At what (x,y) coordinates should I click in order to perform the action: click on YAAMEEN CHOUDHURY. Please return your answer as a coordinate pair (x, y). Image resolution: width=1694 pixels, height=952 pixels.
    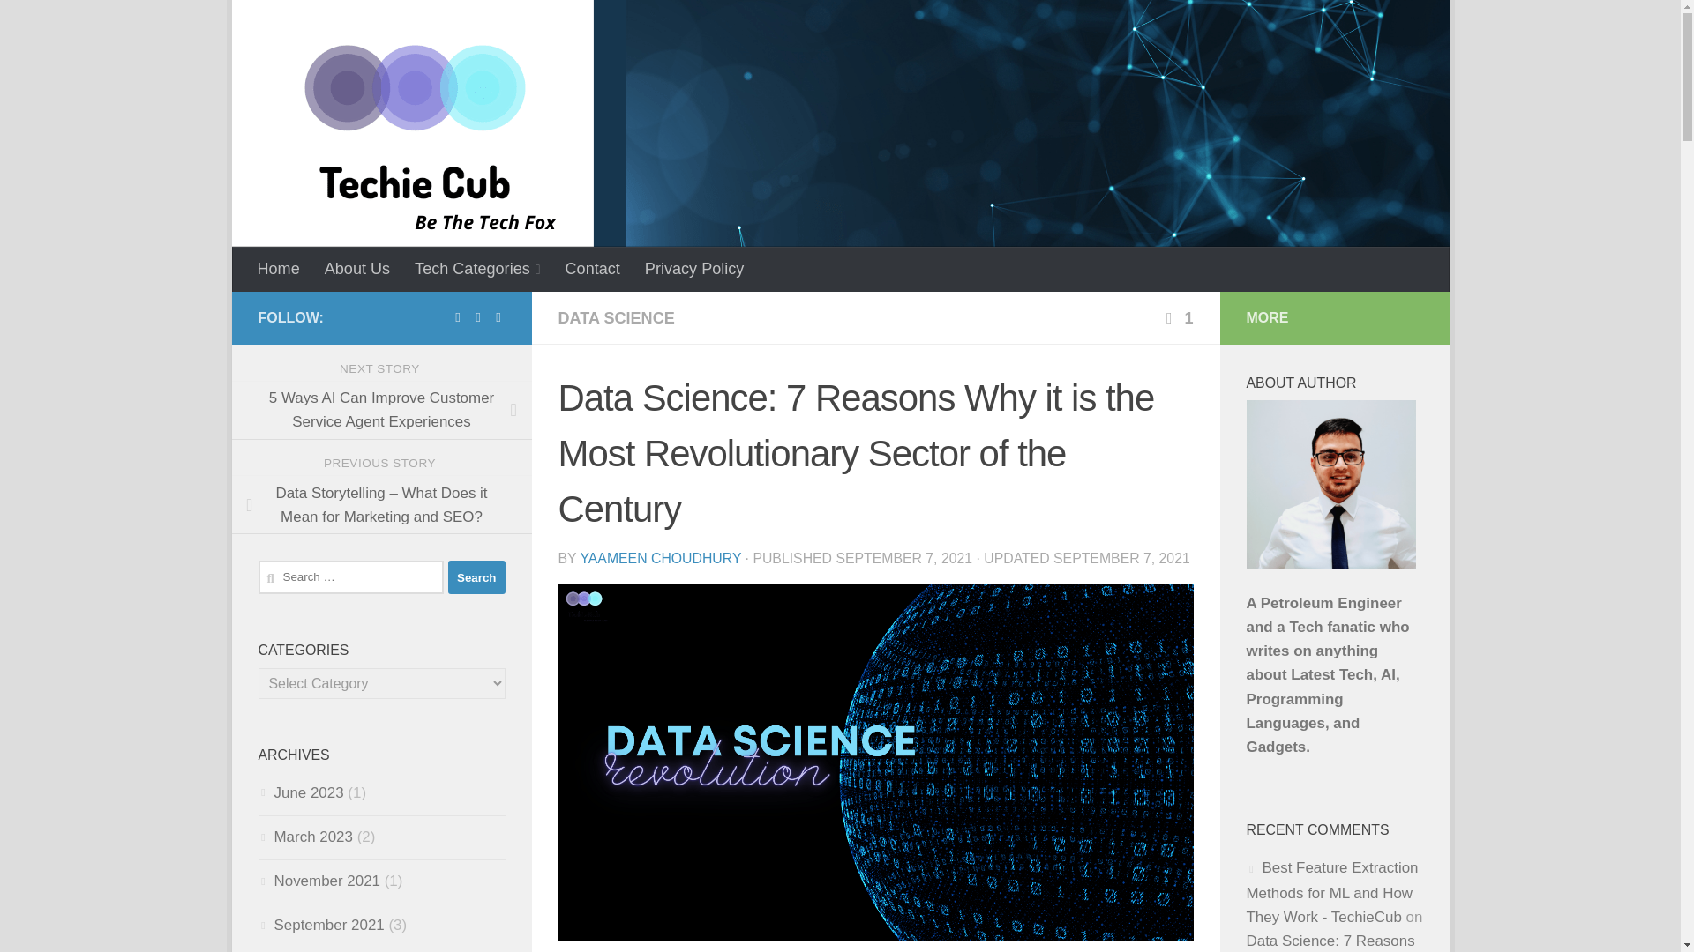
    Looking at the image, I should click on (660, 558).